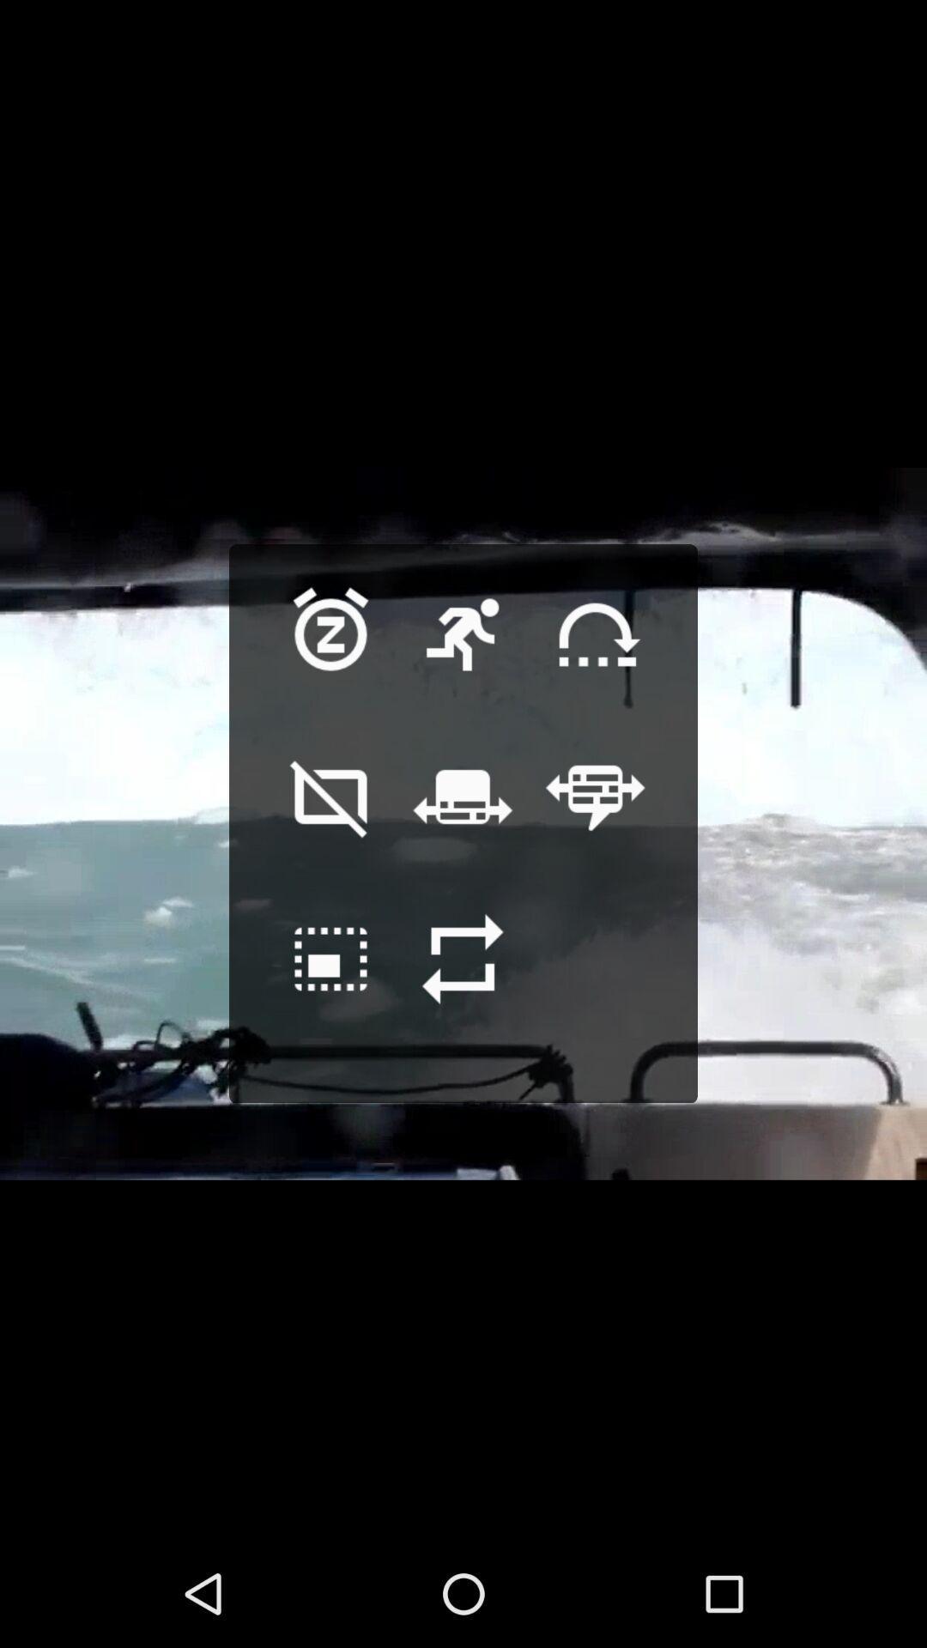 This screenshot has width=927, height=1648. Describe the element at coordinates (331, 985) in the screenshot. I see `edit the screen size` at that location.